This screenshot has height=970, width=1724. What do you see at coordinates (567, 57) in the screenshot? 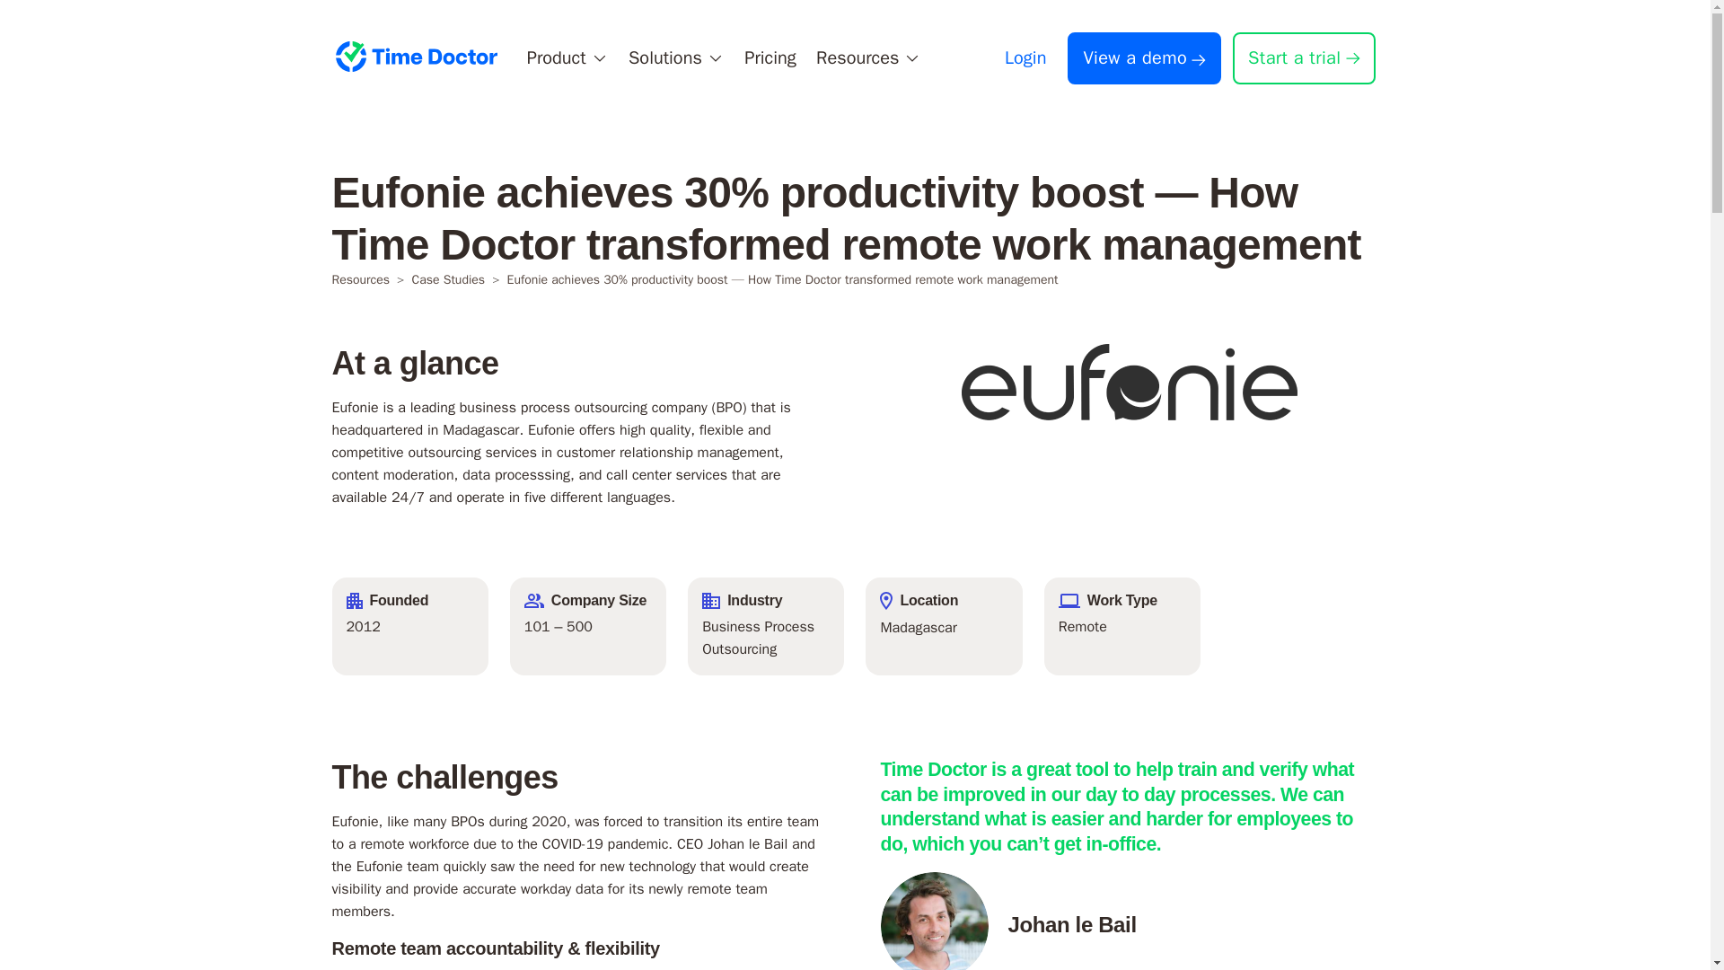
I see `Product` at bounding box center [567, 57].